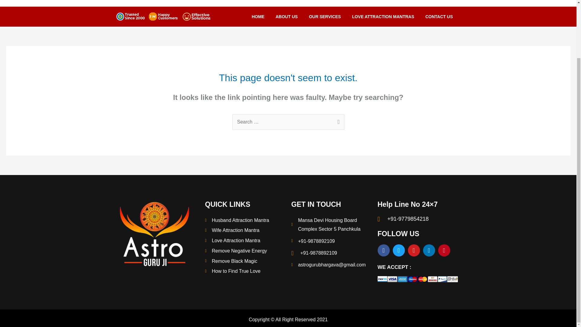  Describe the element at coordinates (258, 16) in the screenshot. I see `HOME` at that location.